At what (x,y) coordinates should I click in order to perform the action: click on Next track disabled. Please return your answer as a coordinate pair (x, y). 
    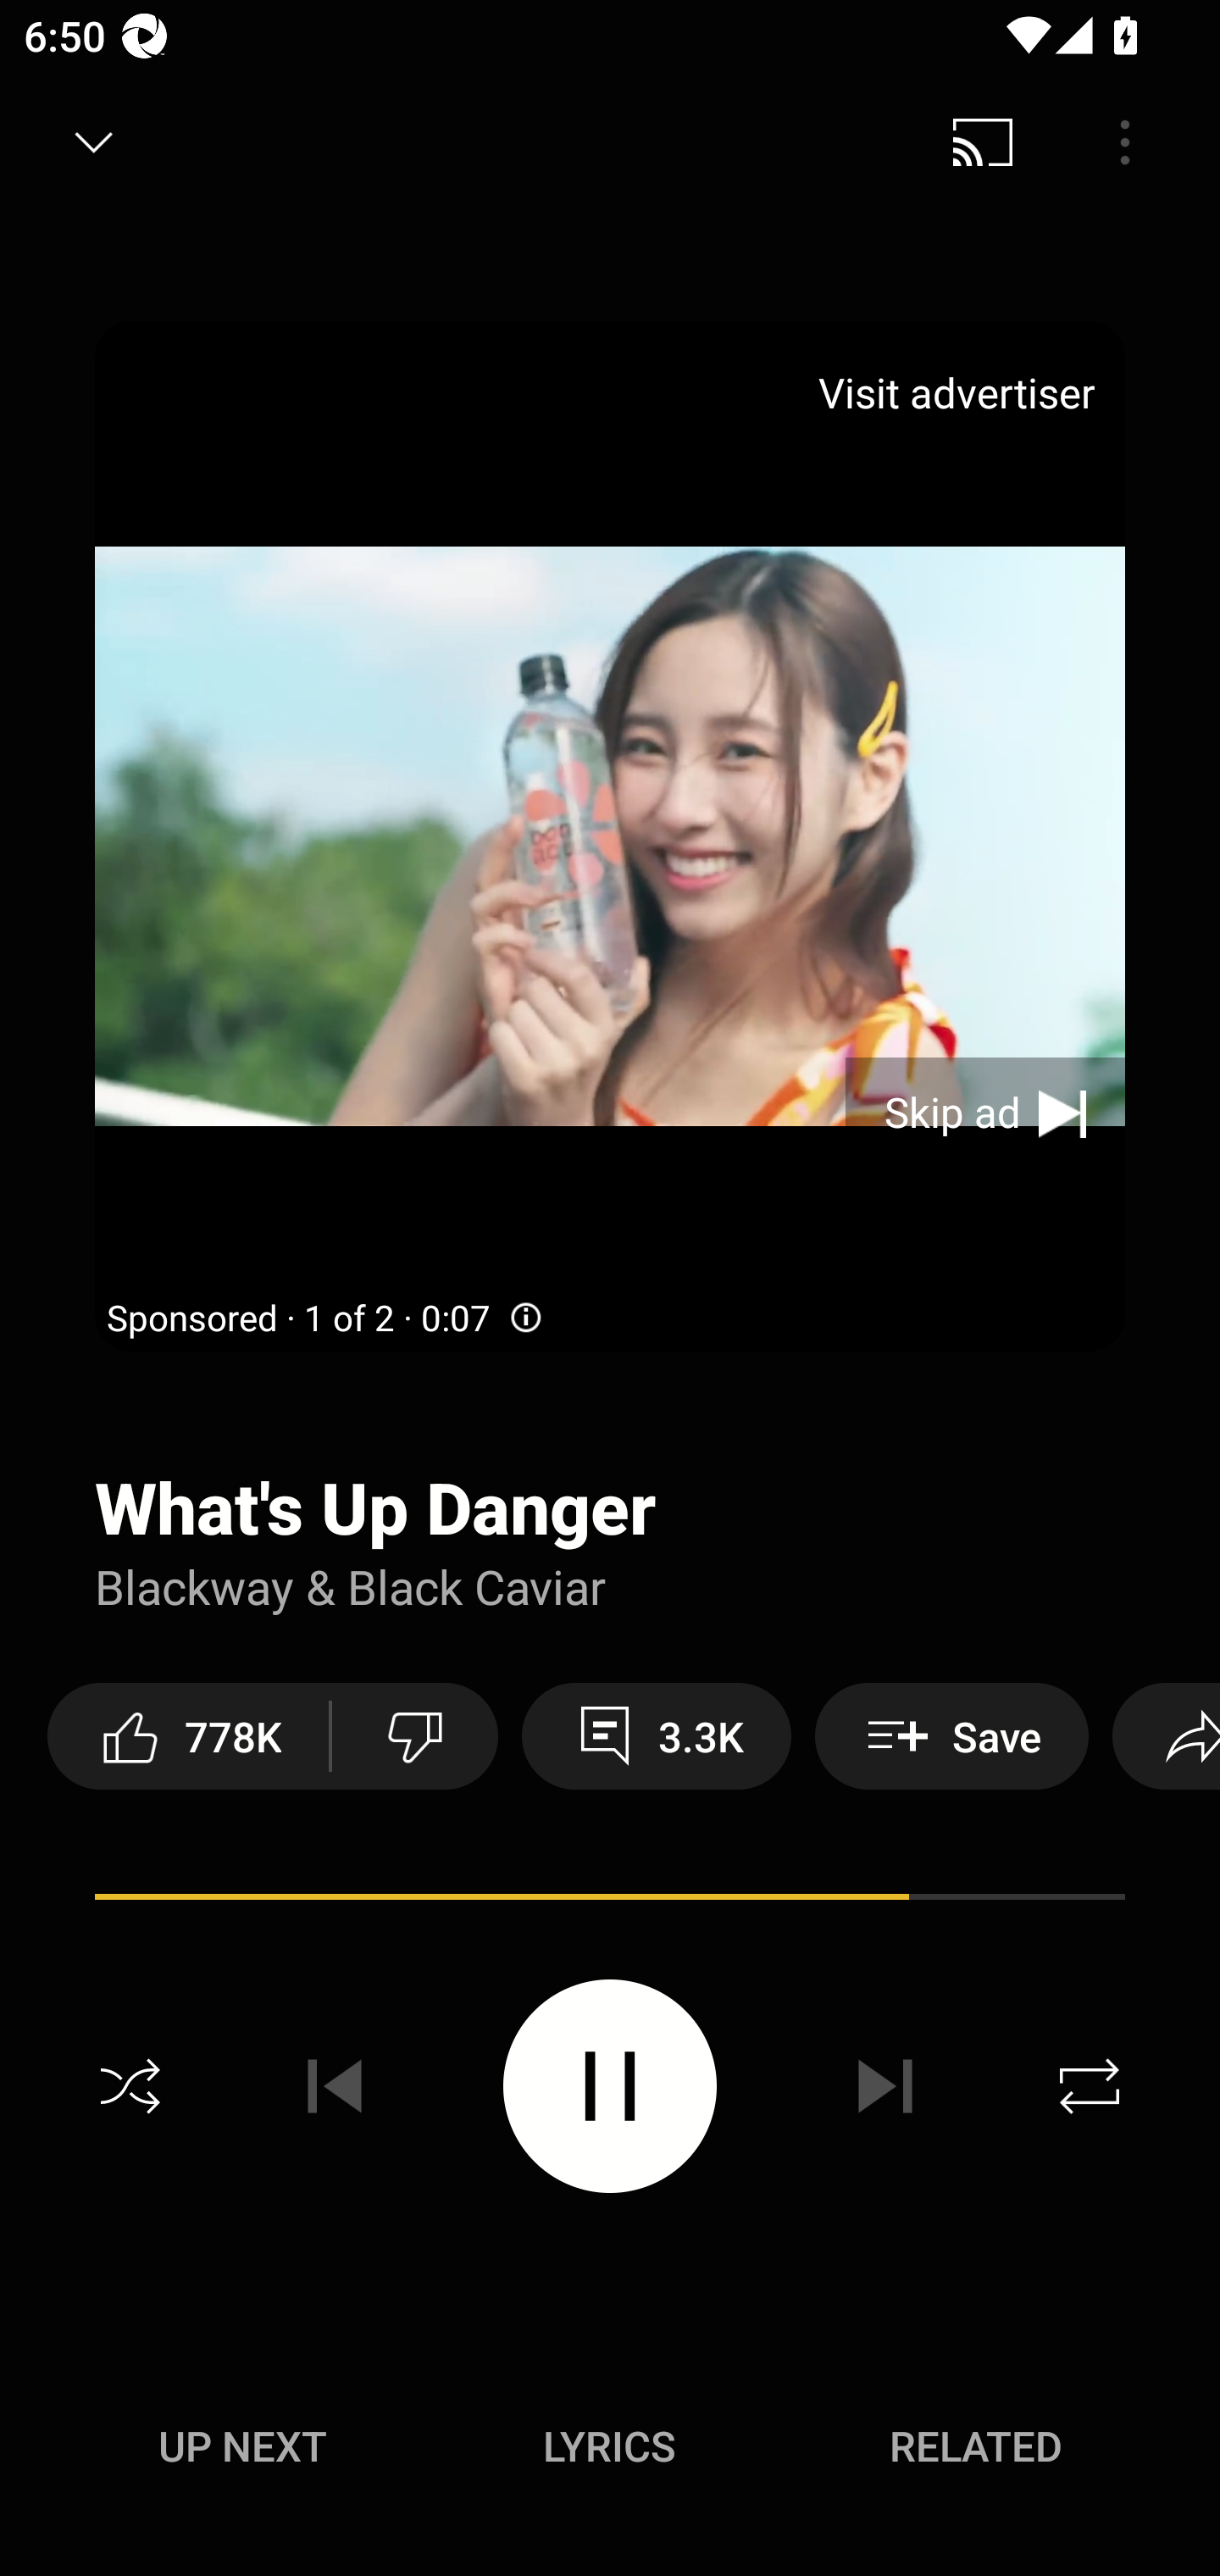
    Looking at the image, I should click on (884, 2086).